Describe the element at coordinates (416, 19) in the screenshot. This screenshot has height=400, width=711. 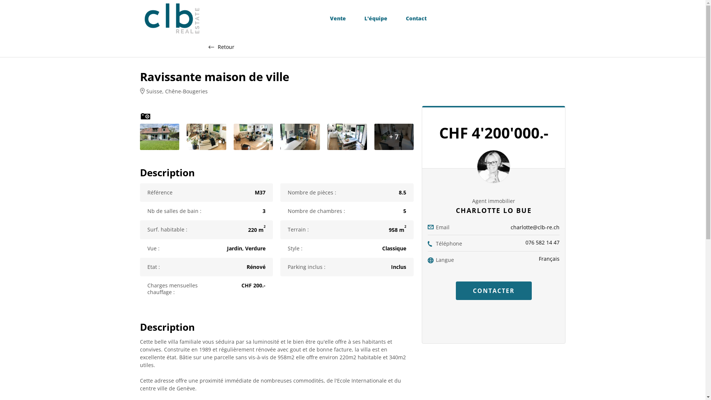
I see `Contact` at that location.